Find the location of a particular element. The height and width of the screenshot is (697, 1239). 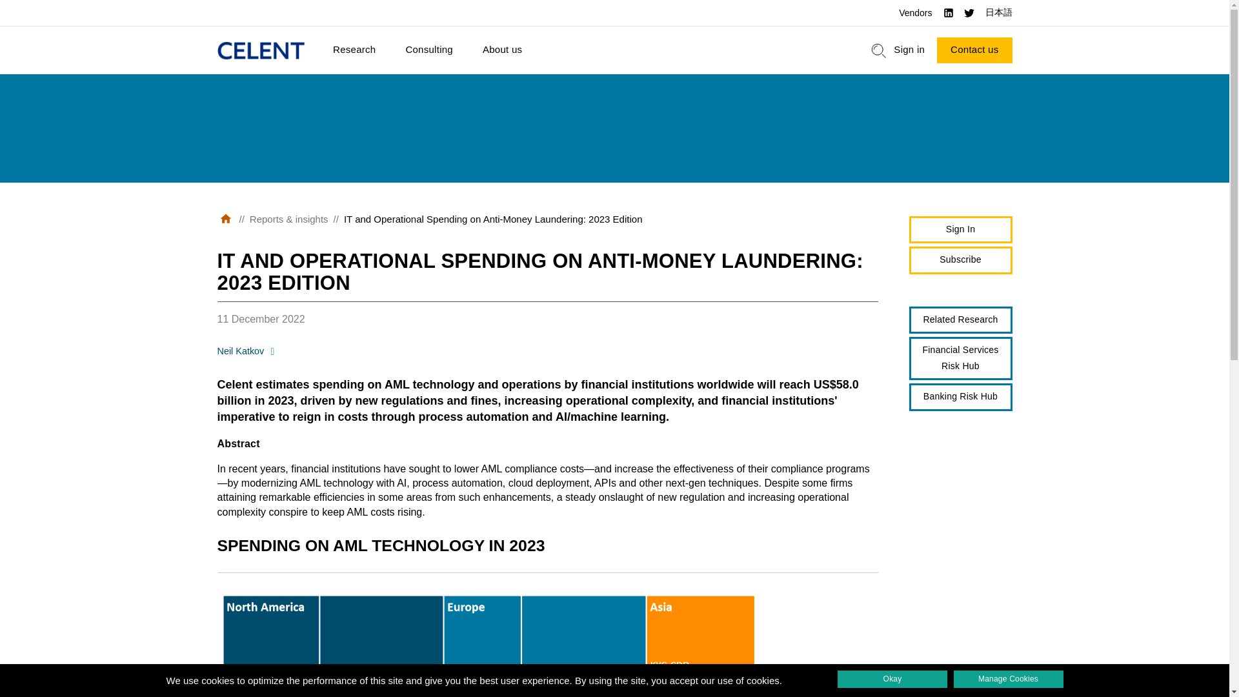

Home is located at coordinates (261, 50).